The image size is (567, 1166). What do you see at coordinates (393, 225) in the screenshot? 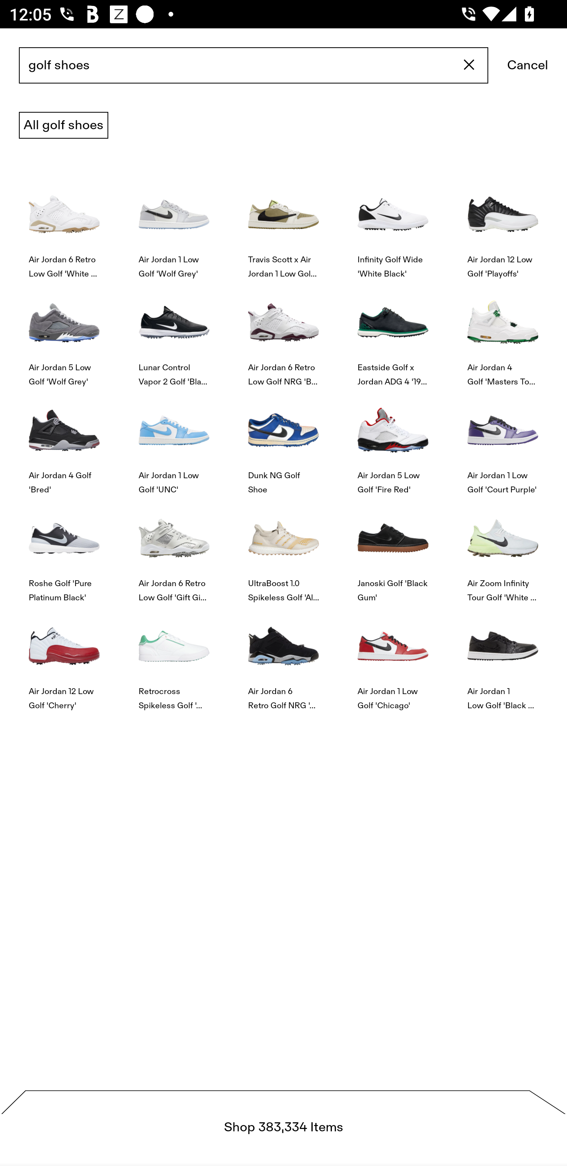
I see `Infinity Golf Wide 'White Black'` at bounding box center [393, 225].